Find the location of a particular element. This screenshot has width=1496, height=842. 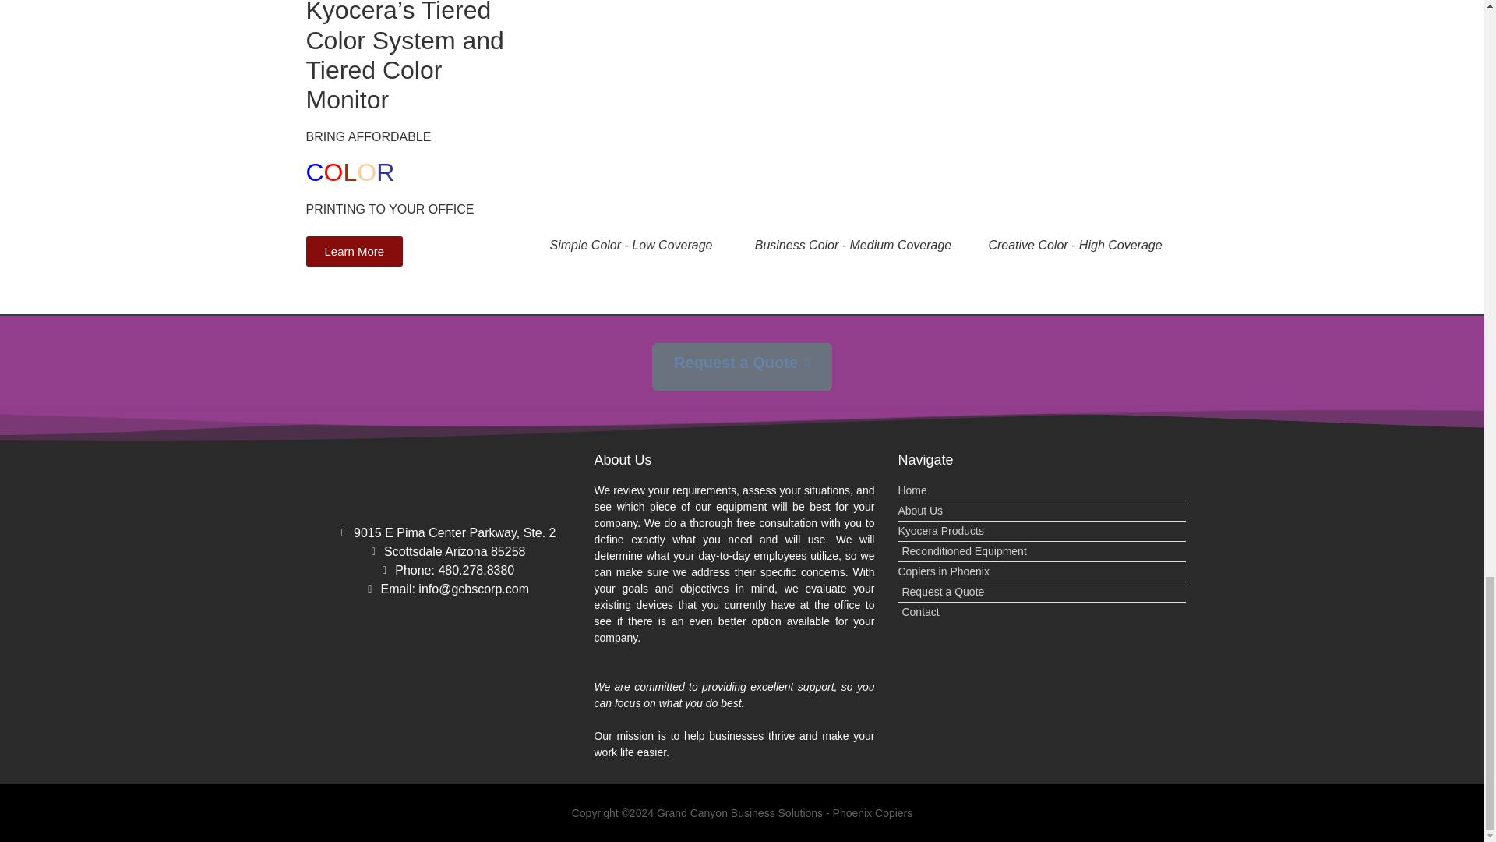

Request a Quote is located at coordinates (1042, 593).